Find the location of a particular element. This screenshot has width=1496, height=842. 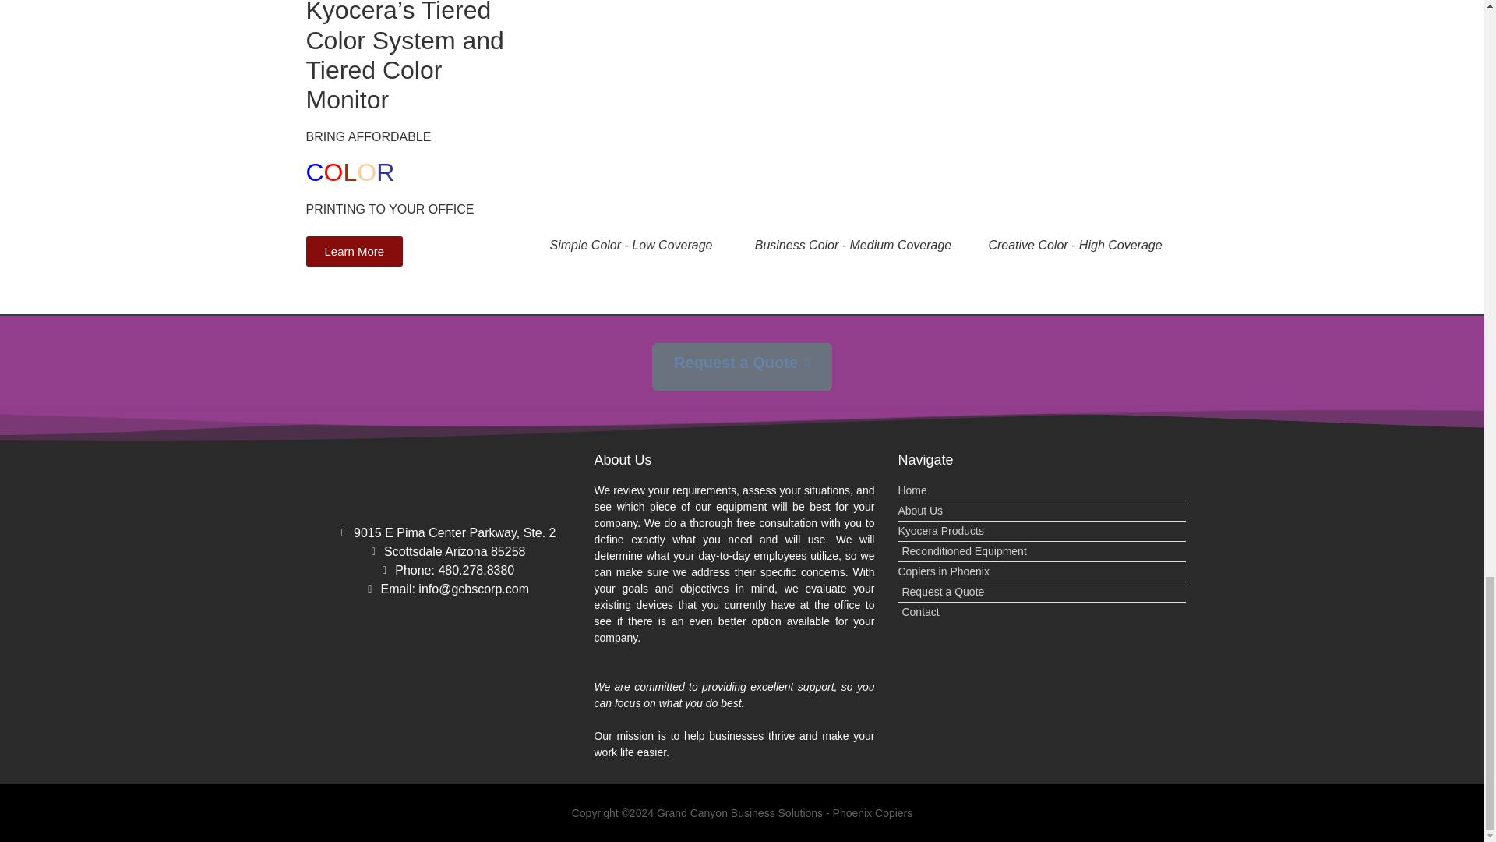

Request a Quote is located at coordinates (1042, 593).